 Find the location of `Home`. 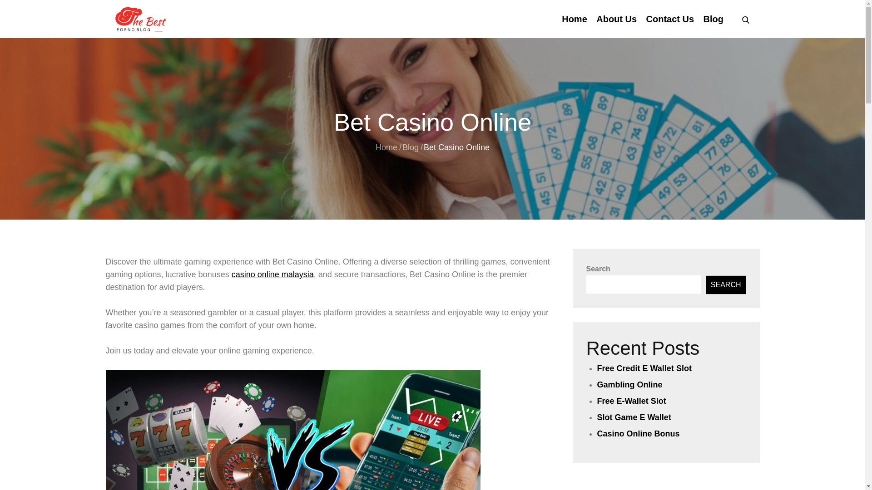

Home is located at coordinates (386, 147).